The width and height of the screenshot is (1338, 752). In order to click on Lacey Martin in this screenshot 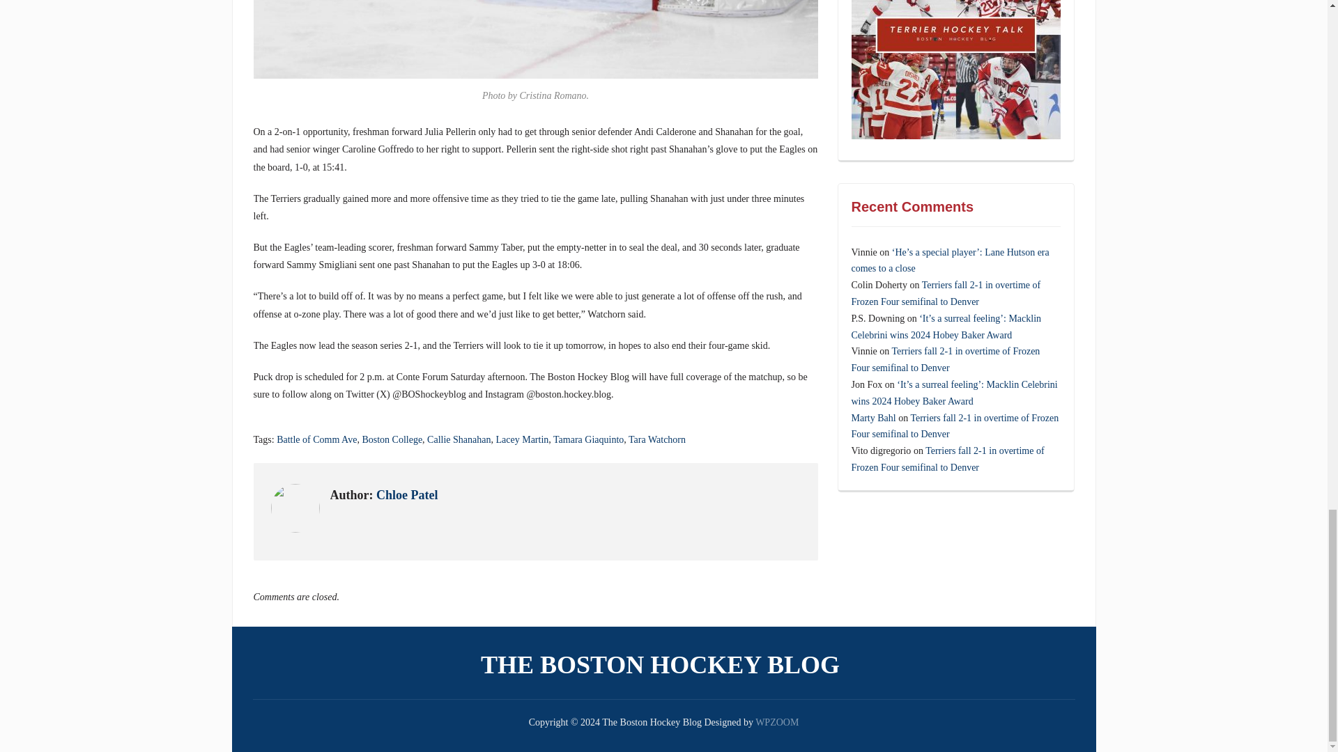, I will do `click(521, 440)`.